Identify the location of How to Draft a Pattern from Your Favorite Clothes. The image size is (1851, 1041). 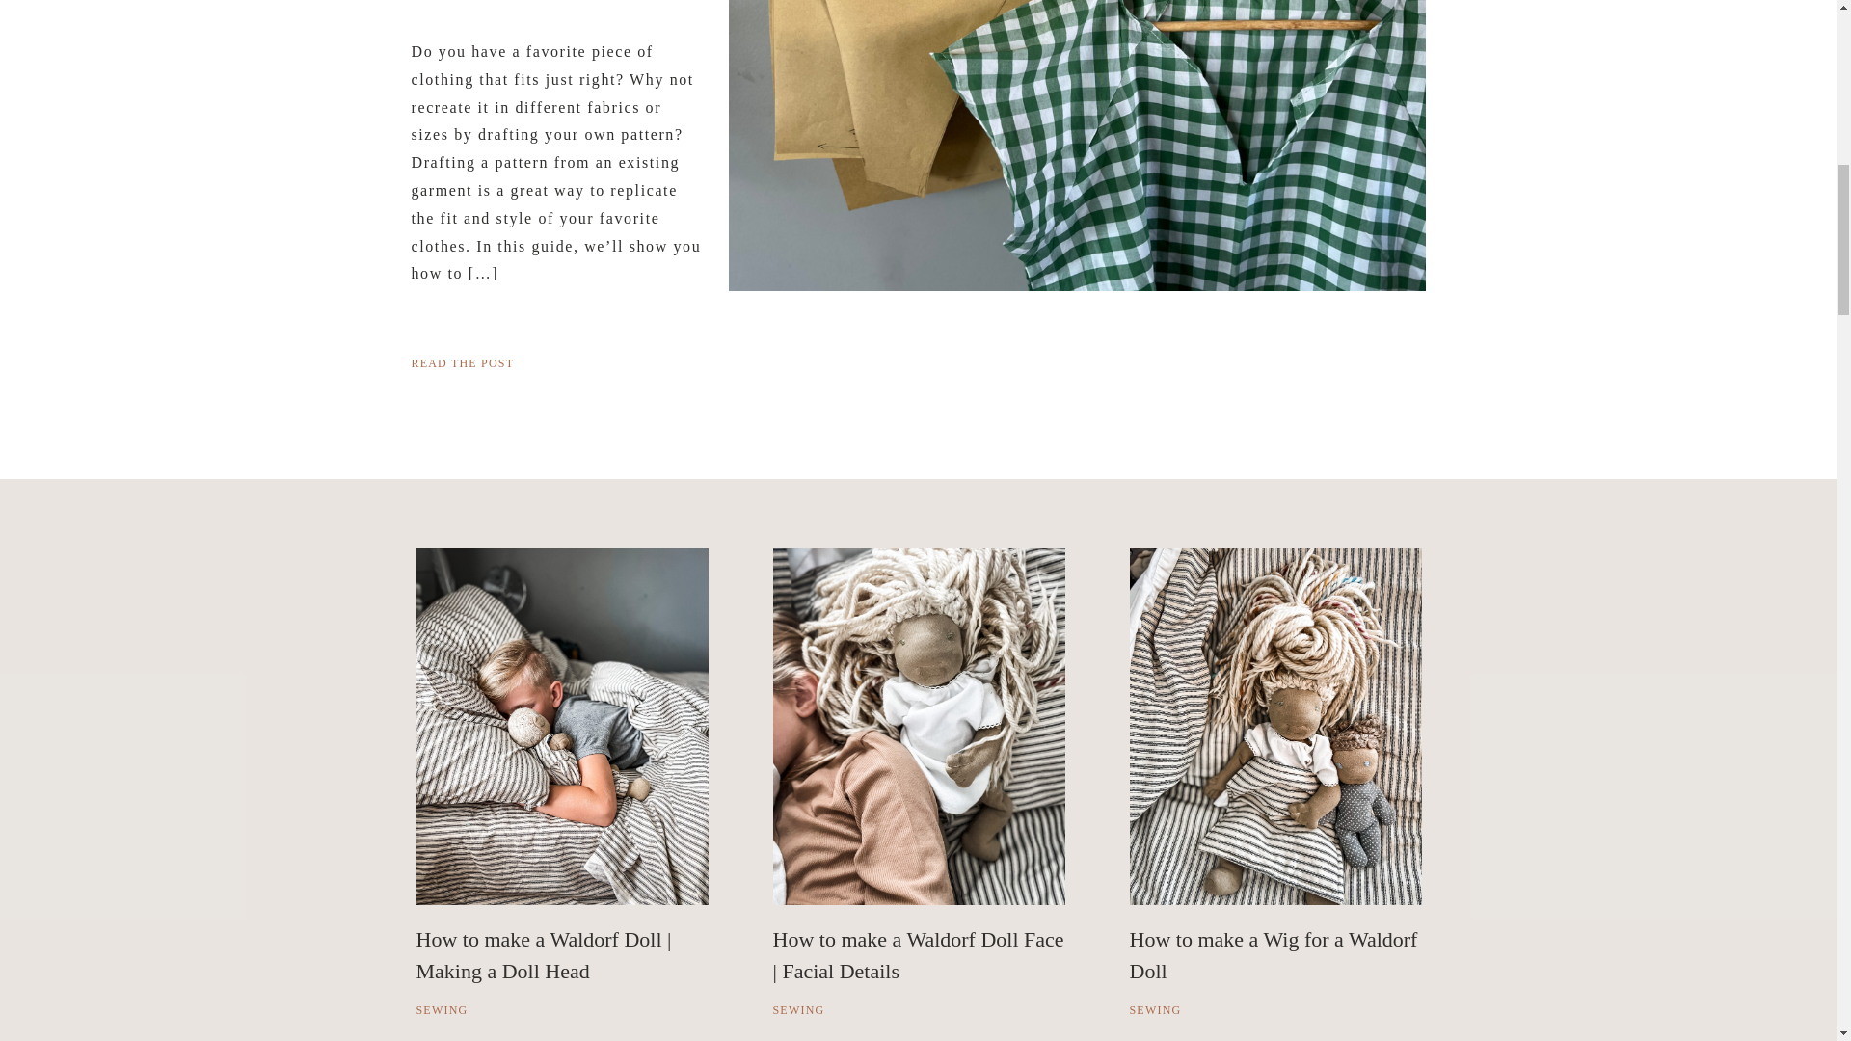
(557, 360).